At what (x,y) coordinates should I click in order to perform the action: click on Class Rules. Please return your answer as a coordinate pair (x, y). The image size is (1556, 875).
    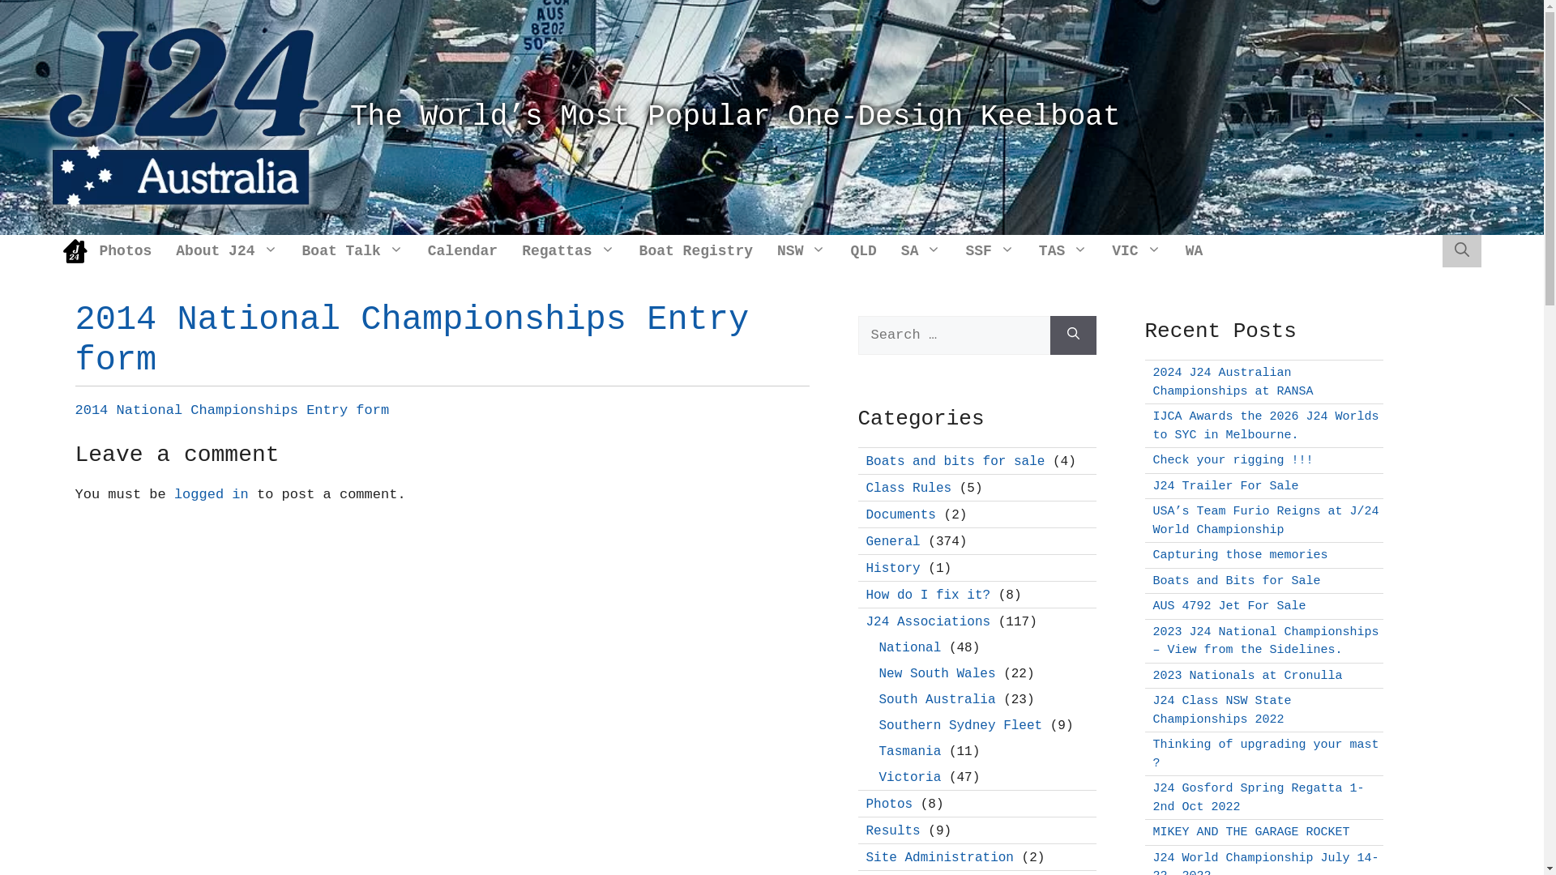
    Looking at the image, I should click on (908, 489).